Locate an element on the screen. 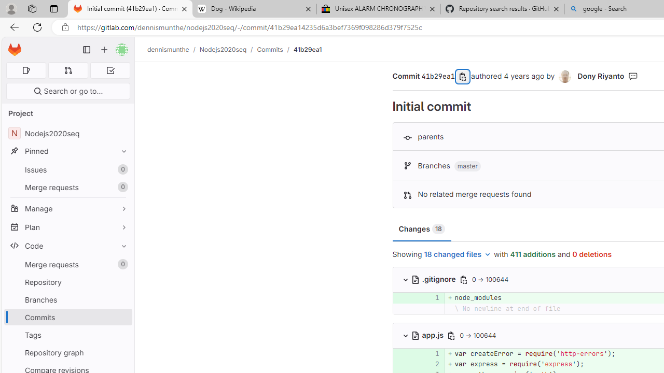 Image resolution: width=664 pixels, height=373 pixels. app.js  is located at coordinates (428, 335).